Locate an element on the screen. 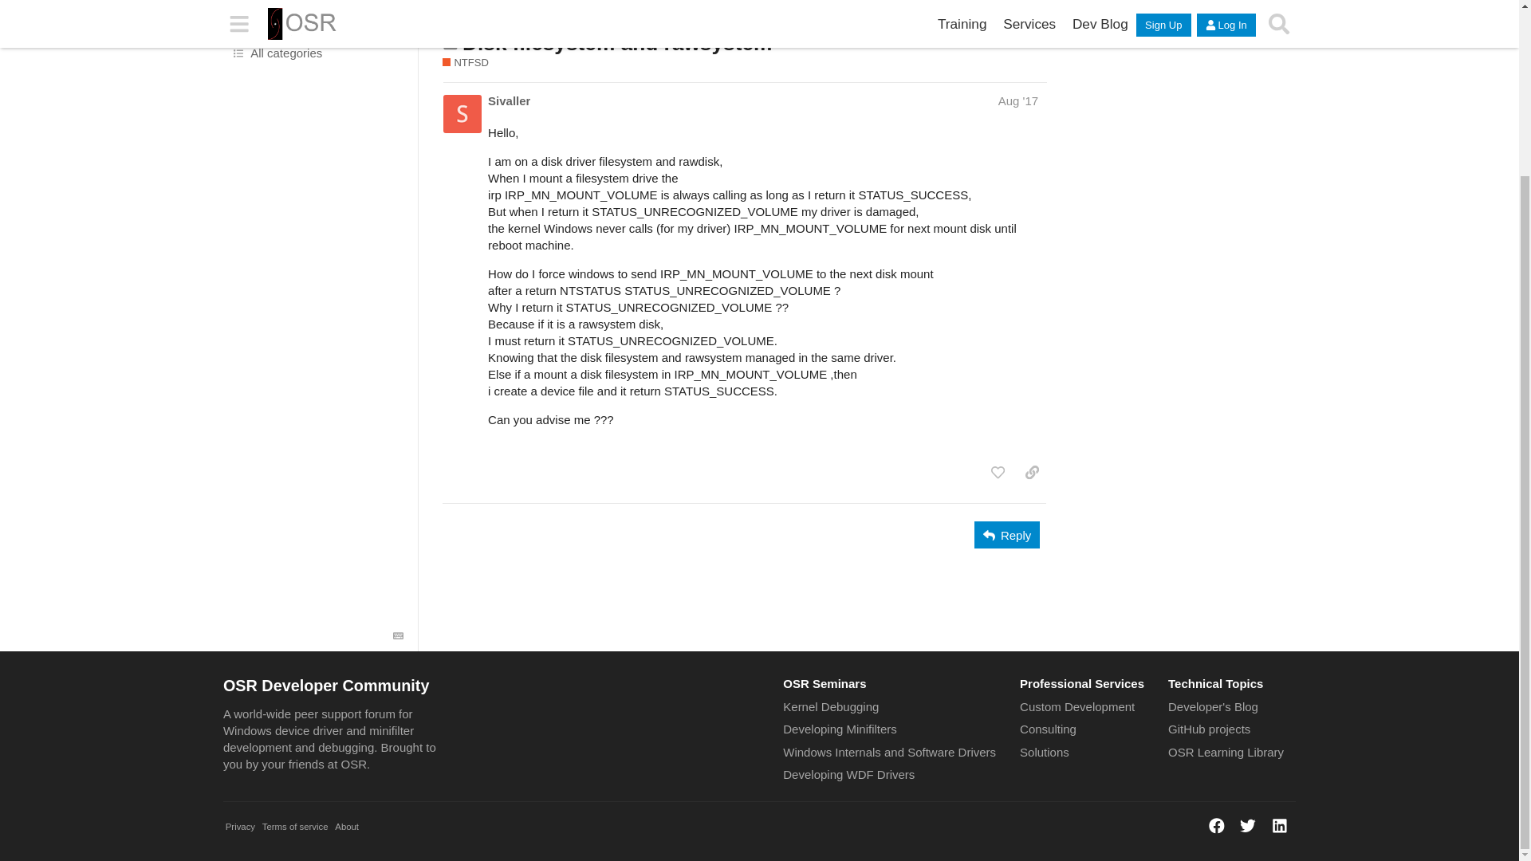 The image size is (1531, 861). Developer's Blog is located at coordinates (1213, 706).